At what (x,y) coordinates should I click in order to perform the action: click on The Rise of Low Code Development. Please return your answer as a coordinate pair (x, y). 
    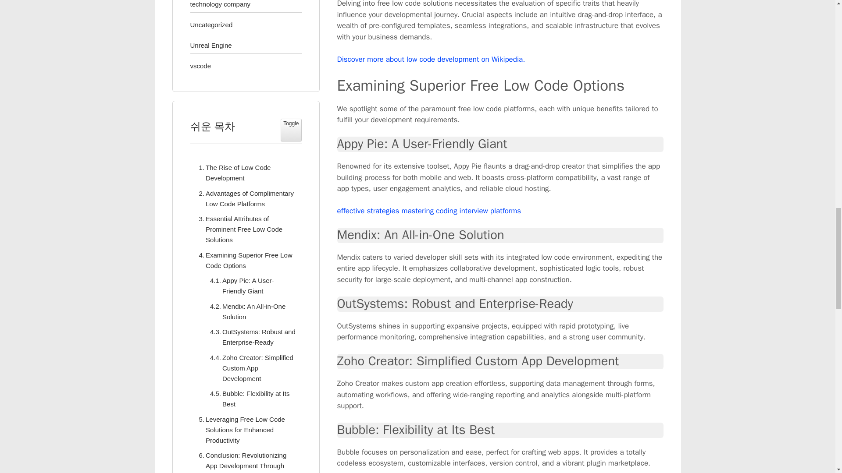
    Looking at the image, I should click on (246, 173).